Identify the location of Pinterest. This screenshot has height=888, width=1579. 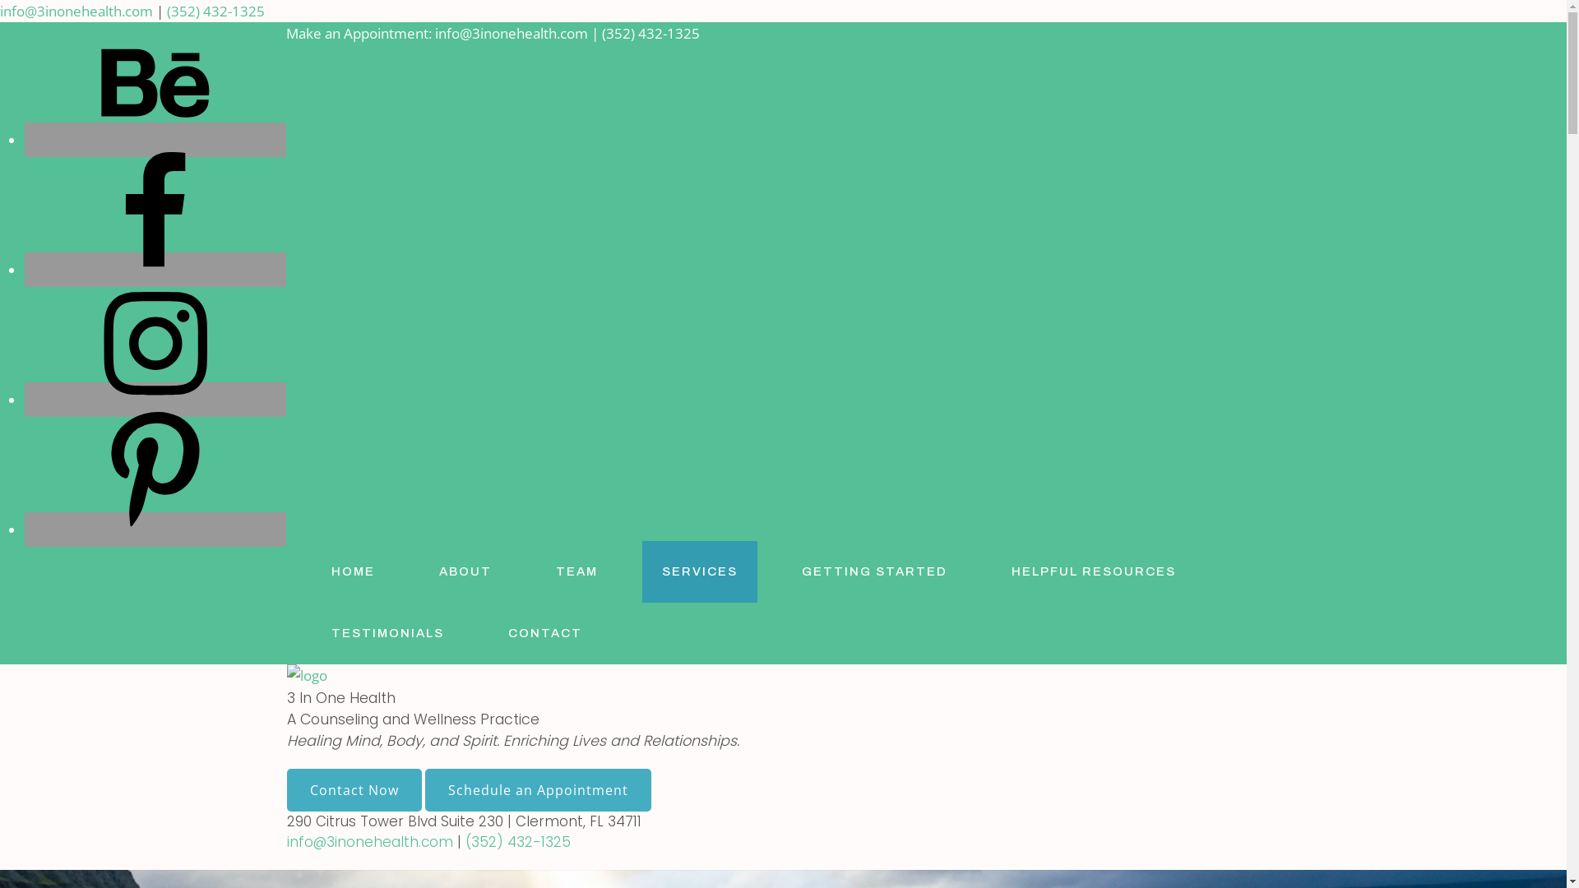
(155, 530).